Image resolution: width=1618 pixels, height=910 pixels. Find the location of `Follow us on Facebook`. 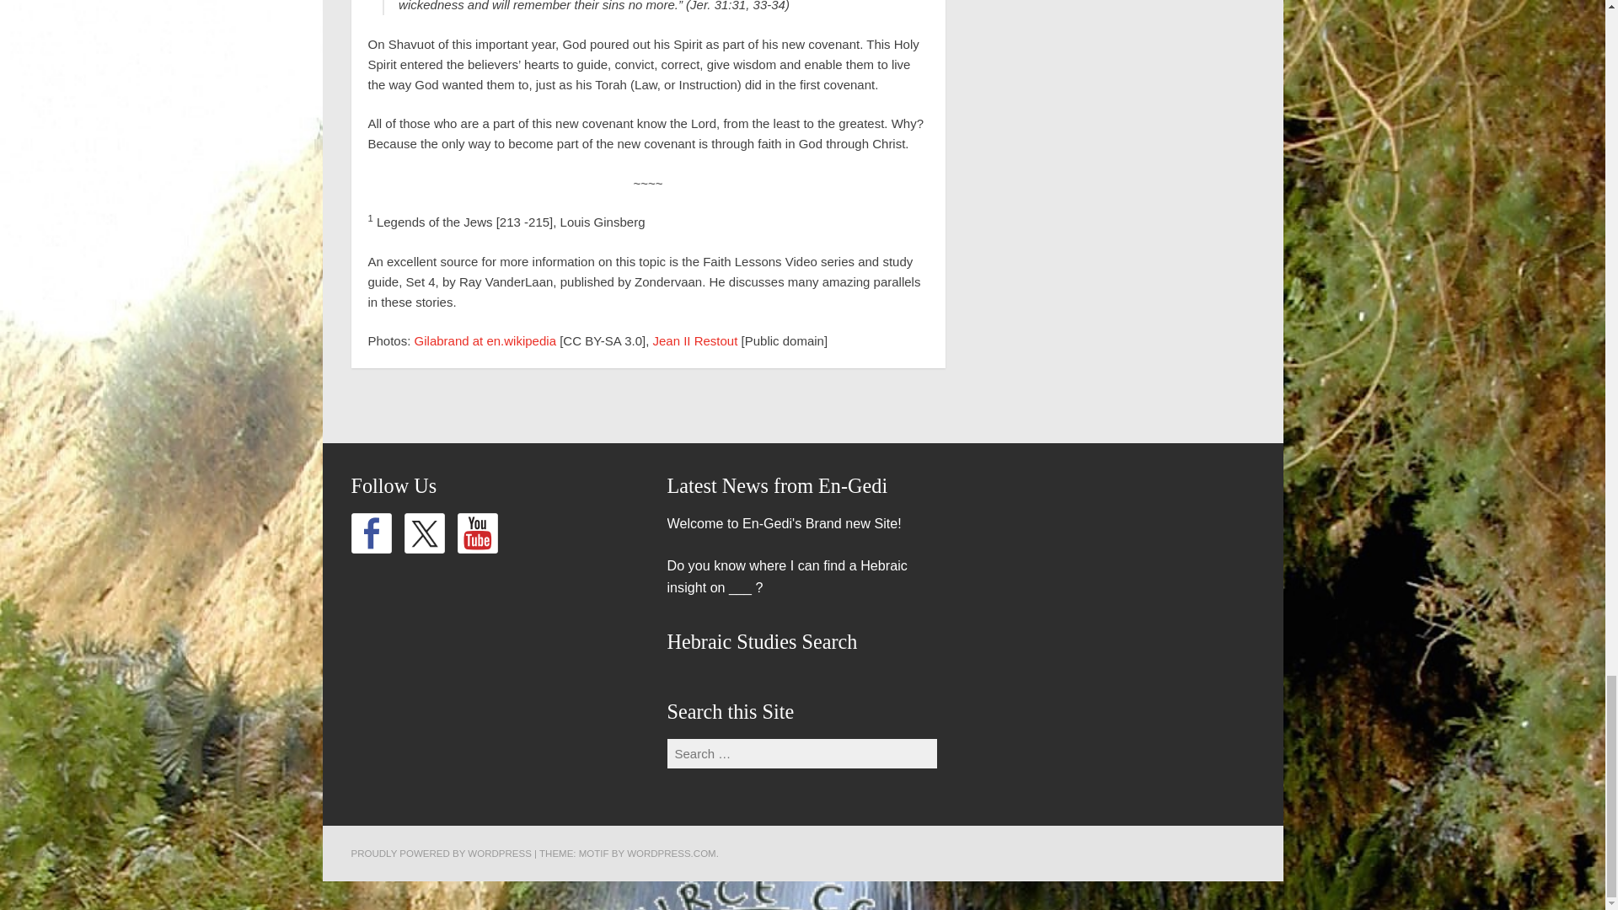

Follow us on Facebook is located at coordinates (371, 533).